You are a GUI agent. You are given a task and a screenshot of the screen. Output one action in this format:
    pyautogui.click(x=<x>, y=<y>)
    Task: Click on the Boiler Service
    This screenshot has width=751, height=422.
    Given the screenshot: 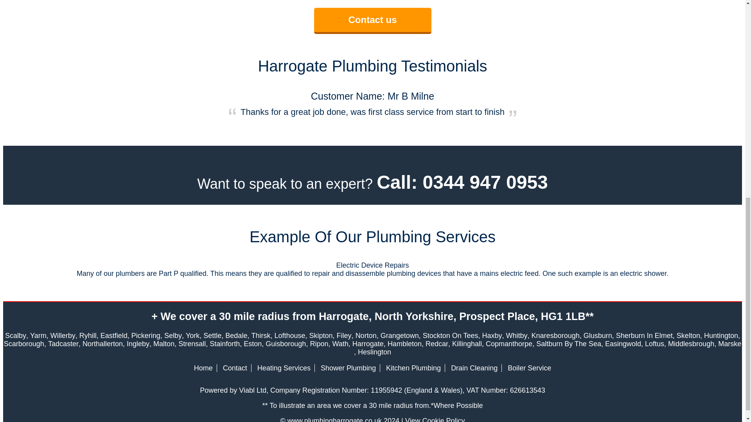 What is the action you would take?
    pyautogui.click(x=529, y=368)
    